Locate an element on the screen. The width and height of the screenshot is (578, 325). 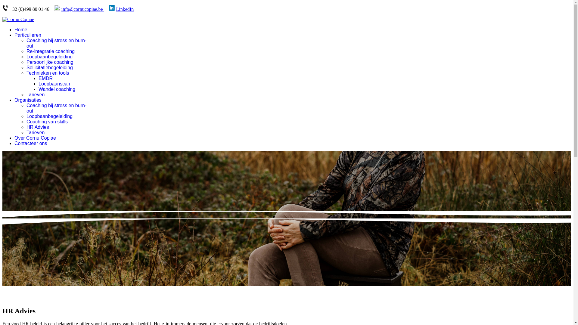
Organisaties is located at coordinates (28, 100).